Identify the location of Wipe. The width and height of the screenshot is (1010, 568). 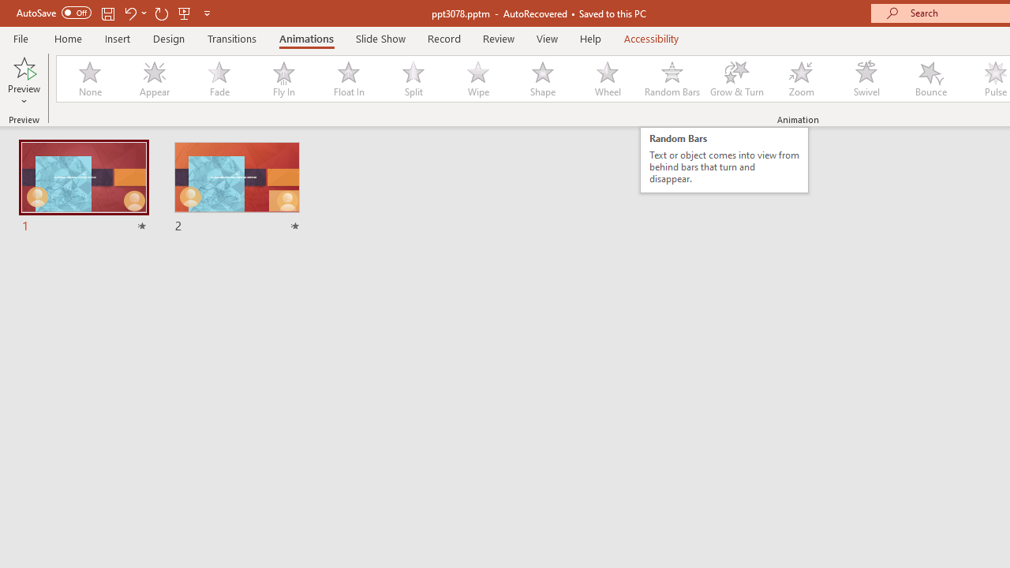
(477, 79).